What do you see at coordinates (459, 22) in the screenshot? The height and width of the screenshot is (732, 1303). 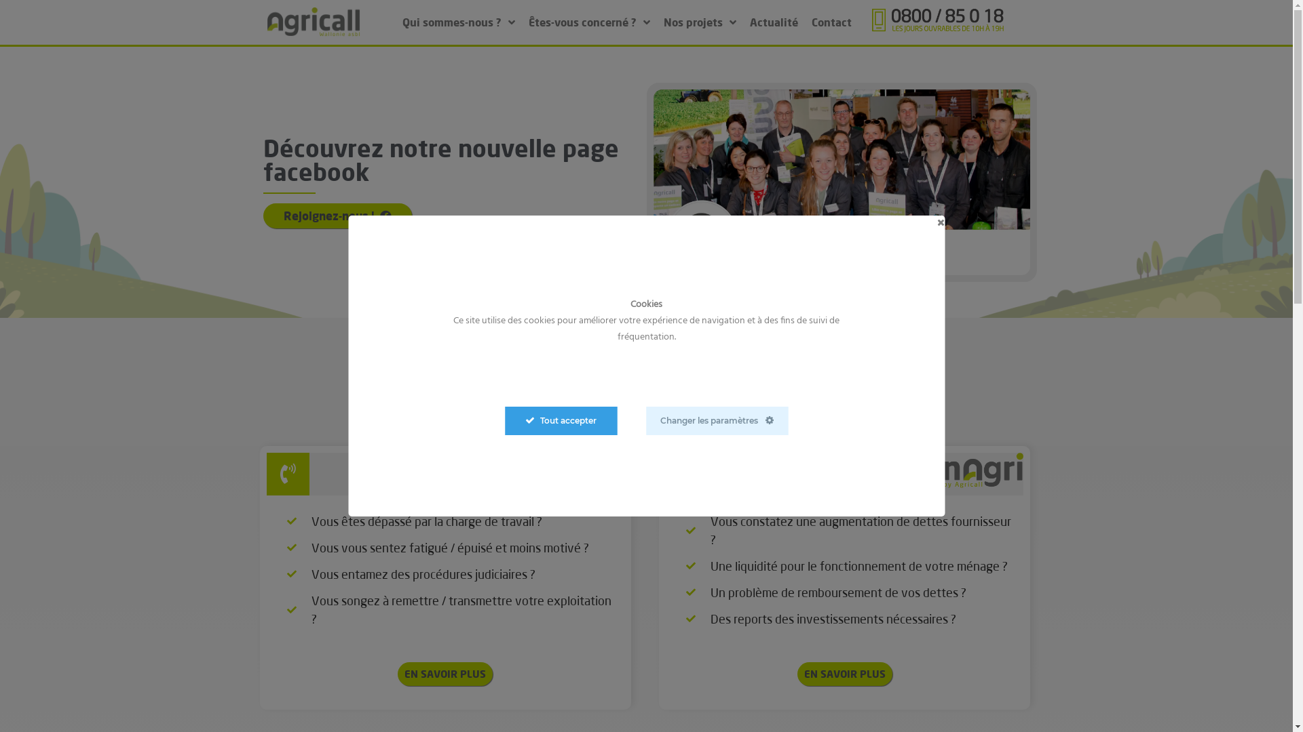 I see `Qui sommes-nous ?` at bounding box center [459, 22].